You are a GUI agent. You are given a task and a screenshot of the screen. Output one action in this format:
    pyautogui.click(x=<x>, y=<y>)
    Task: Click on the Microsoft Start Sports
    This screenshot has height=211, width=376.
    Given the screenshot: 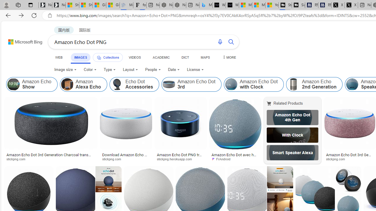 What is the action you would take?
    pyautogui.click(x=246, y=5)
    